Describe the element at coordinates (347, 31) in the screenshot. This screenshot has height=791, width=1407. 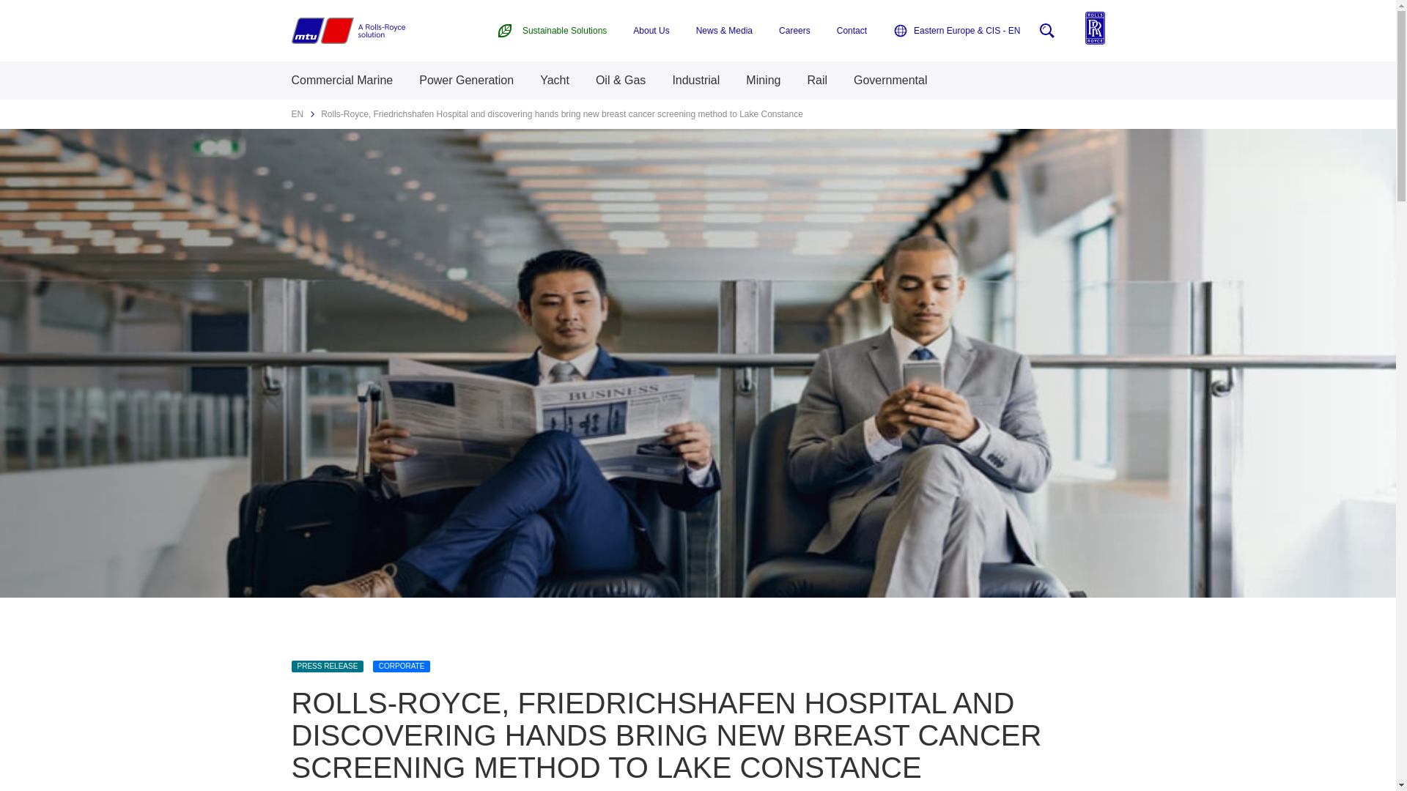
I see `Home` at that location.